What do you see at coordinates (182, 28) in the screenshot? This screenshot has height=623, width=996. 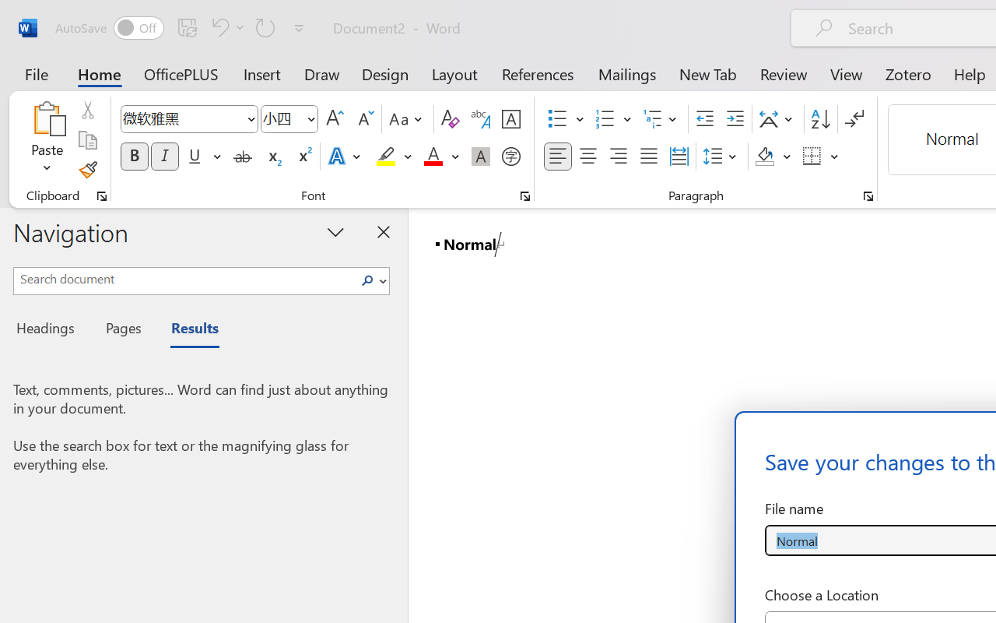 I see `Quick Access Toolbar` at bounding box center [182, 28].